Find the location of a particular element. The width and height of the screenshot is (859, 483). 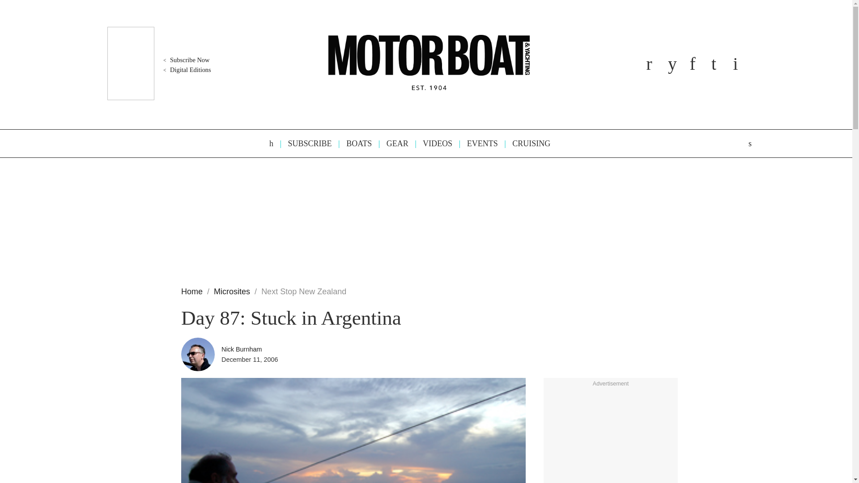

SUBSCRIBE is located at coordinates (306, 144).